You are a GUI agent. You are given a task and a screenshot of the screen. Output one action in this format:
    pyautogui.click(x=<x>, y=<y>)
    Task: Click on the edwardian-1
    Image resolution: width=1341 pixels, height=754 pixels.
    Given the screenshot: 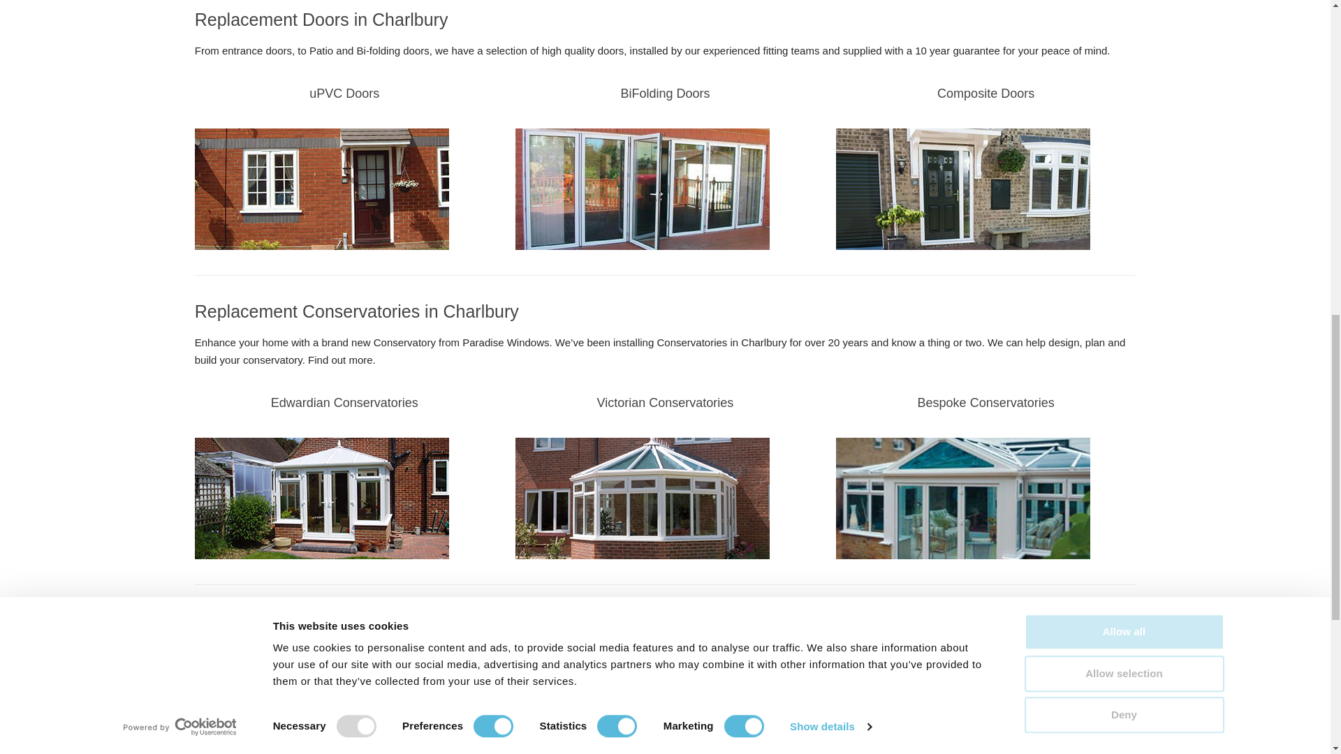 What is the action you would take?
    pyautogui.click(x=321, y=498)
    